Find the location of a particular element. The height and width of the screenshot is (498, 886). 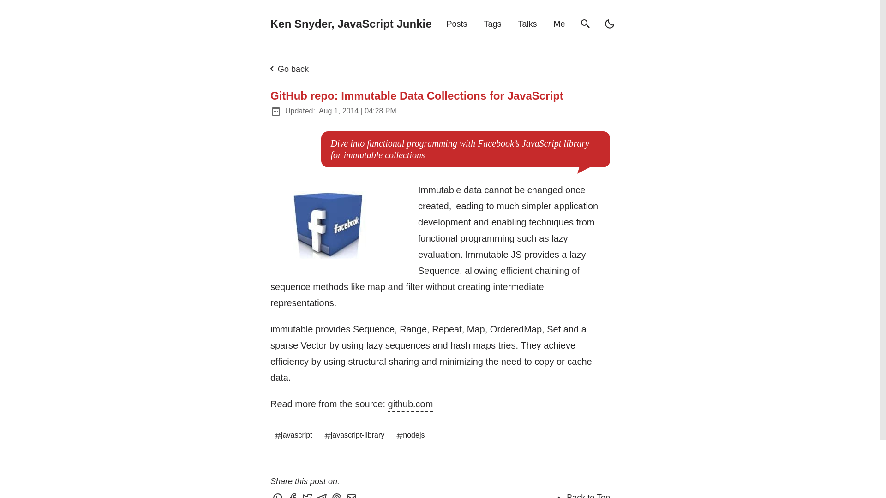

Share this post via WhatsApp is located at coordinates (279, 494).